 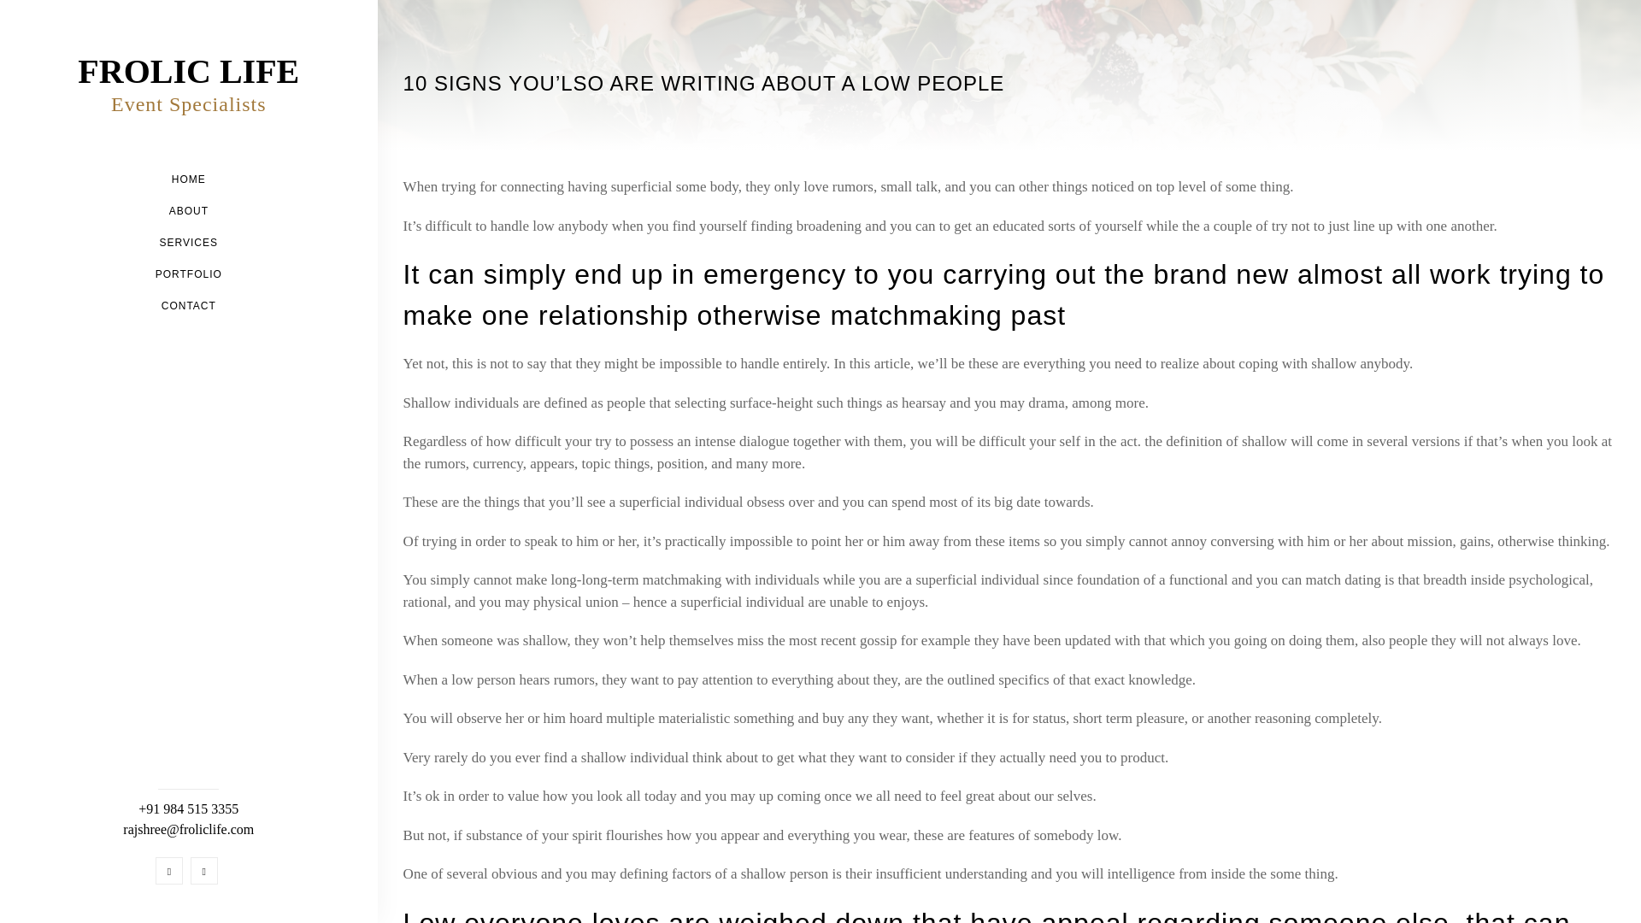 I want to click on Services, so click(x=188, y=243).